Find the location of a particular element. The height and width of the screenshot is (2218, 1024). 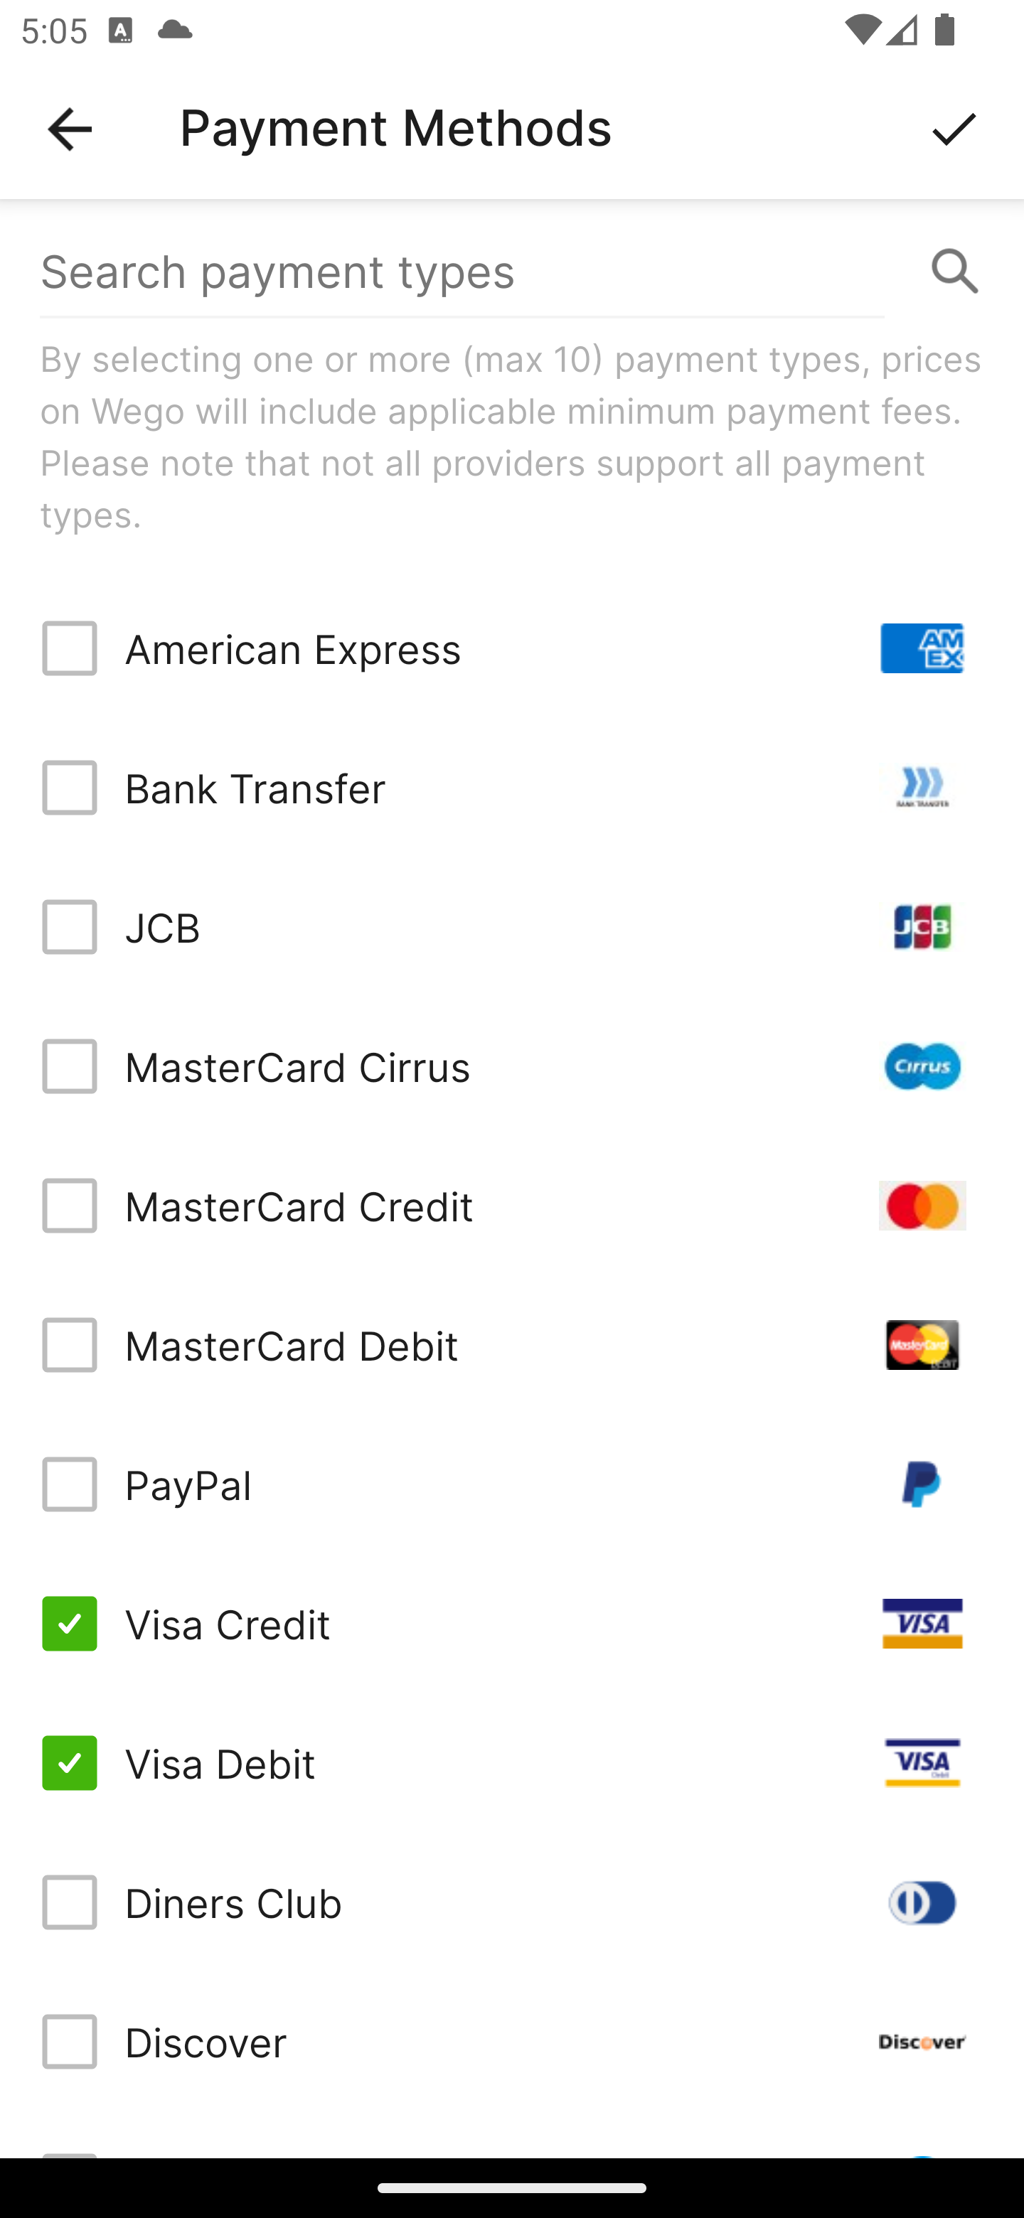

Discover is located at coordinates (512, 2042).